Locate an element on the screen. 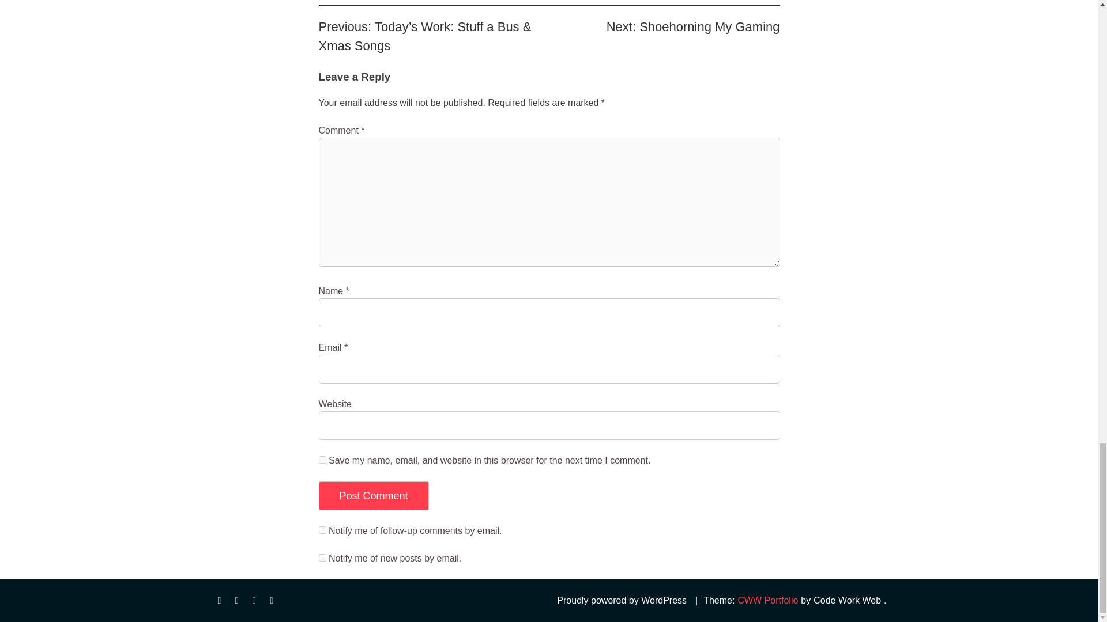  Proudly powered by WordPress is located at coordinates (622, 601).